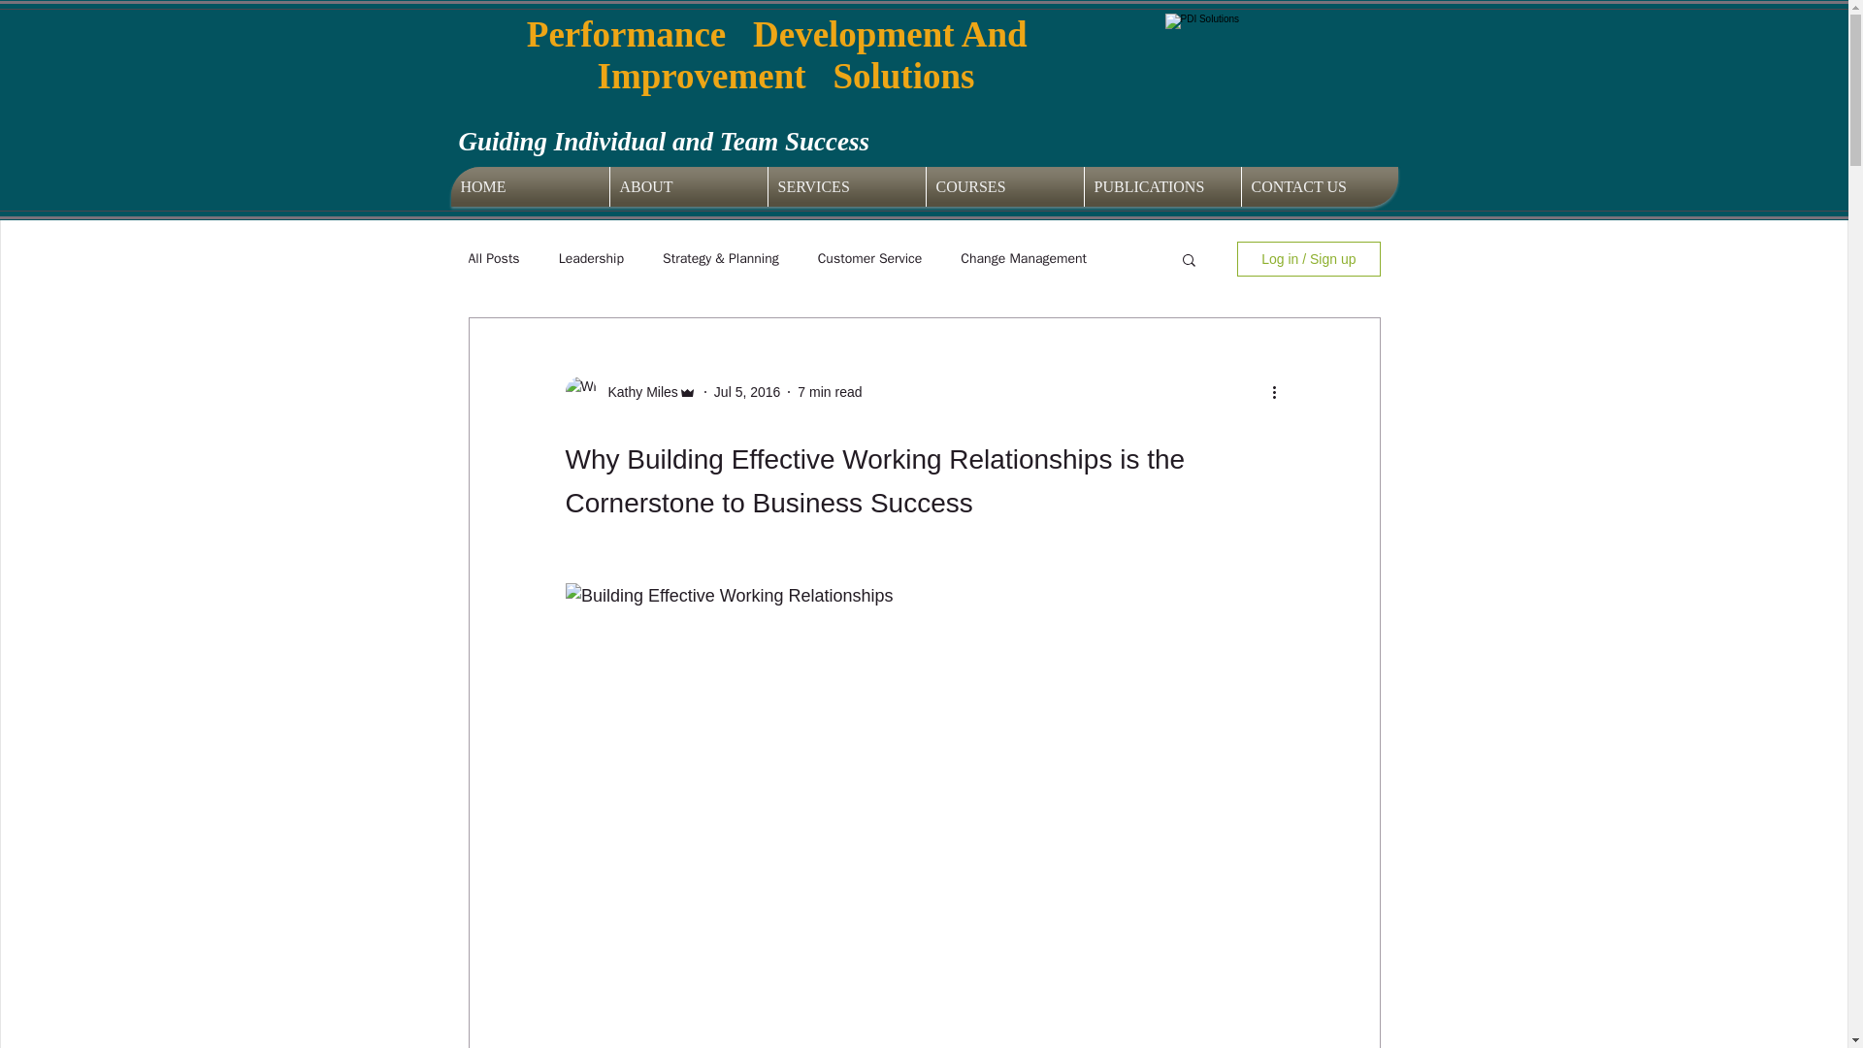  Describe the element at coordinates (687, 186) in the screenshot. I see `ABOUT` at that location.